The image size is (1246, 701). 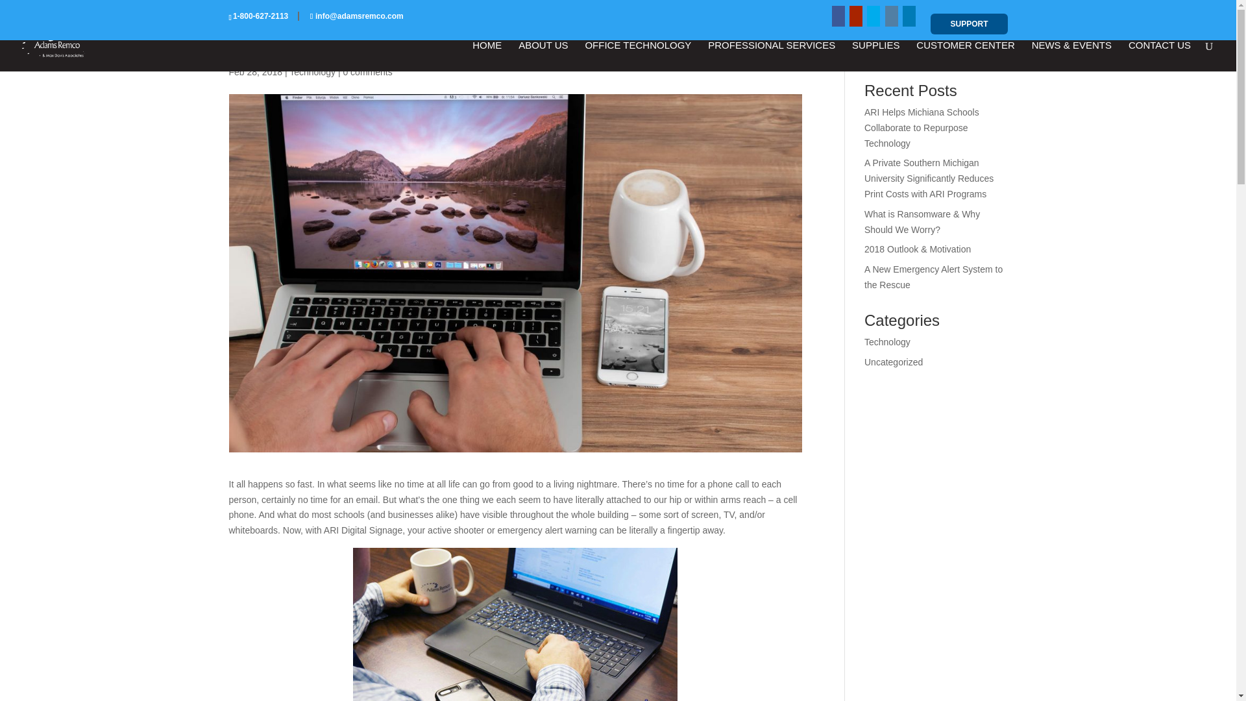 What do you see at coordinates (771, 56) in the screenshot?
I see `PROFESSIONAL SERVICES` at bounding box center [771, 56].